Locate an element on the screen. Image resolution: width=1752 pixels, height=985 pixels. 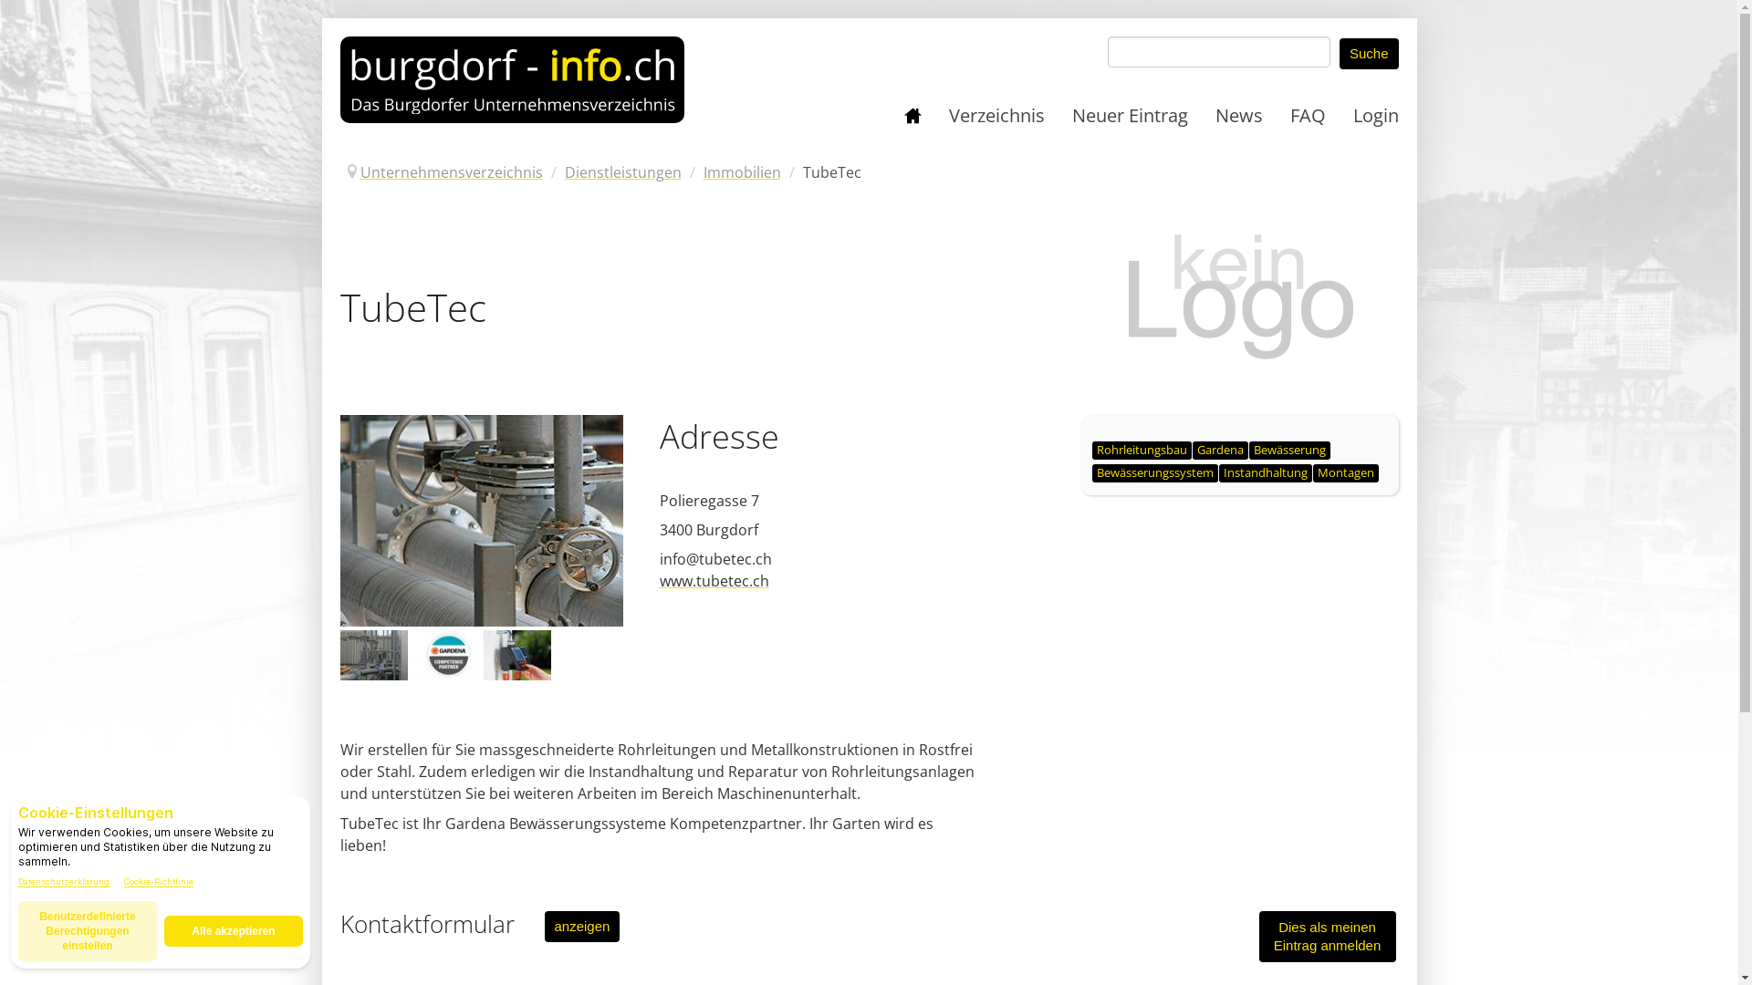
Unternehmensverzeichnis is located at coordinates (451, 172).